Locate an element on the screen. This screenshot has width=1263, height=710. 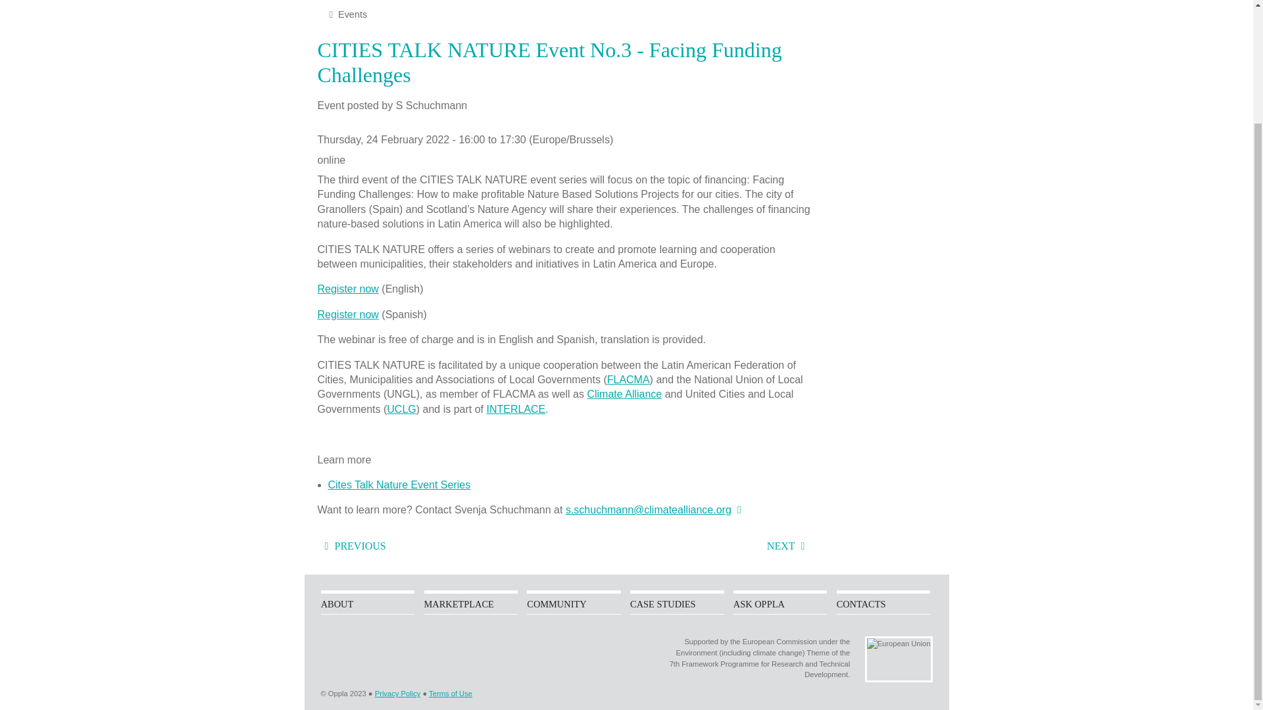
CASE STUDIES is located at coordinates (677, 603).